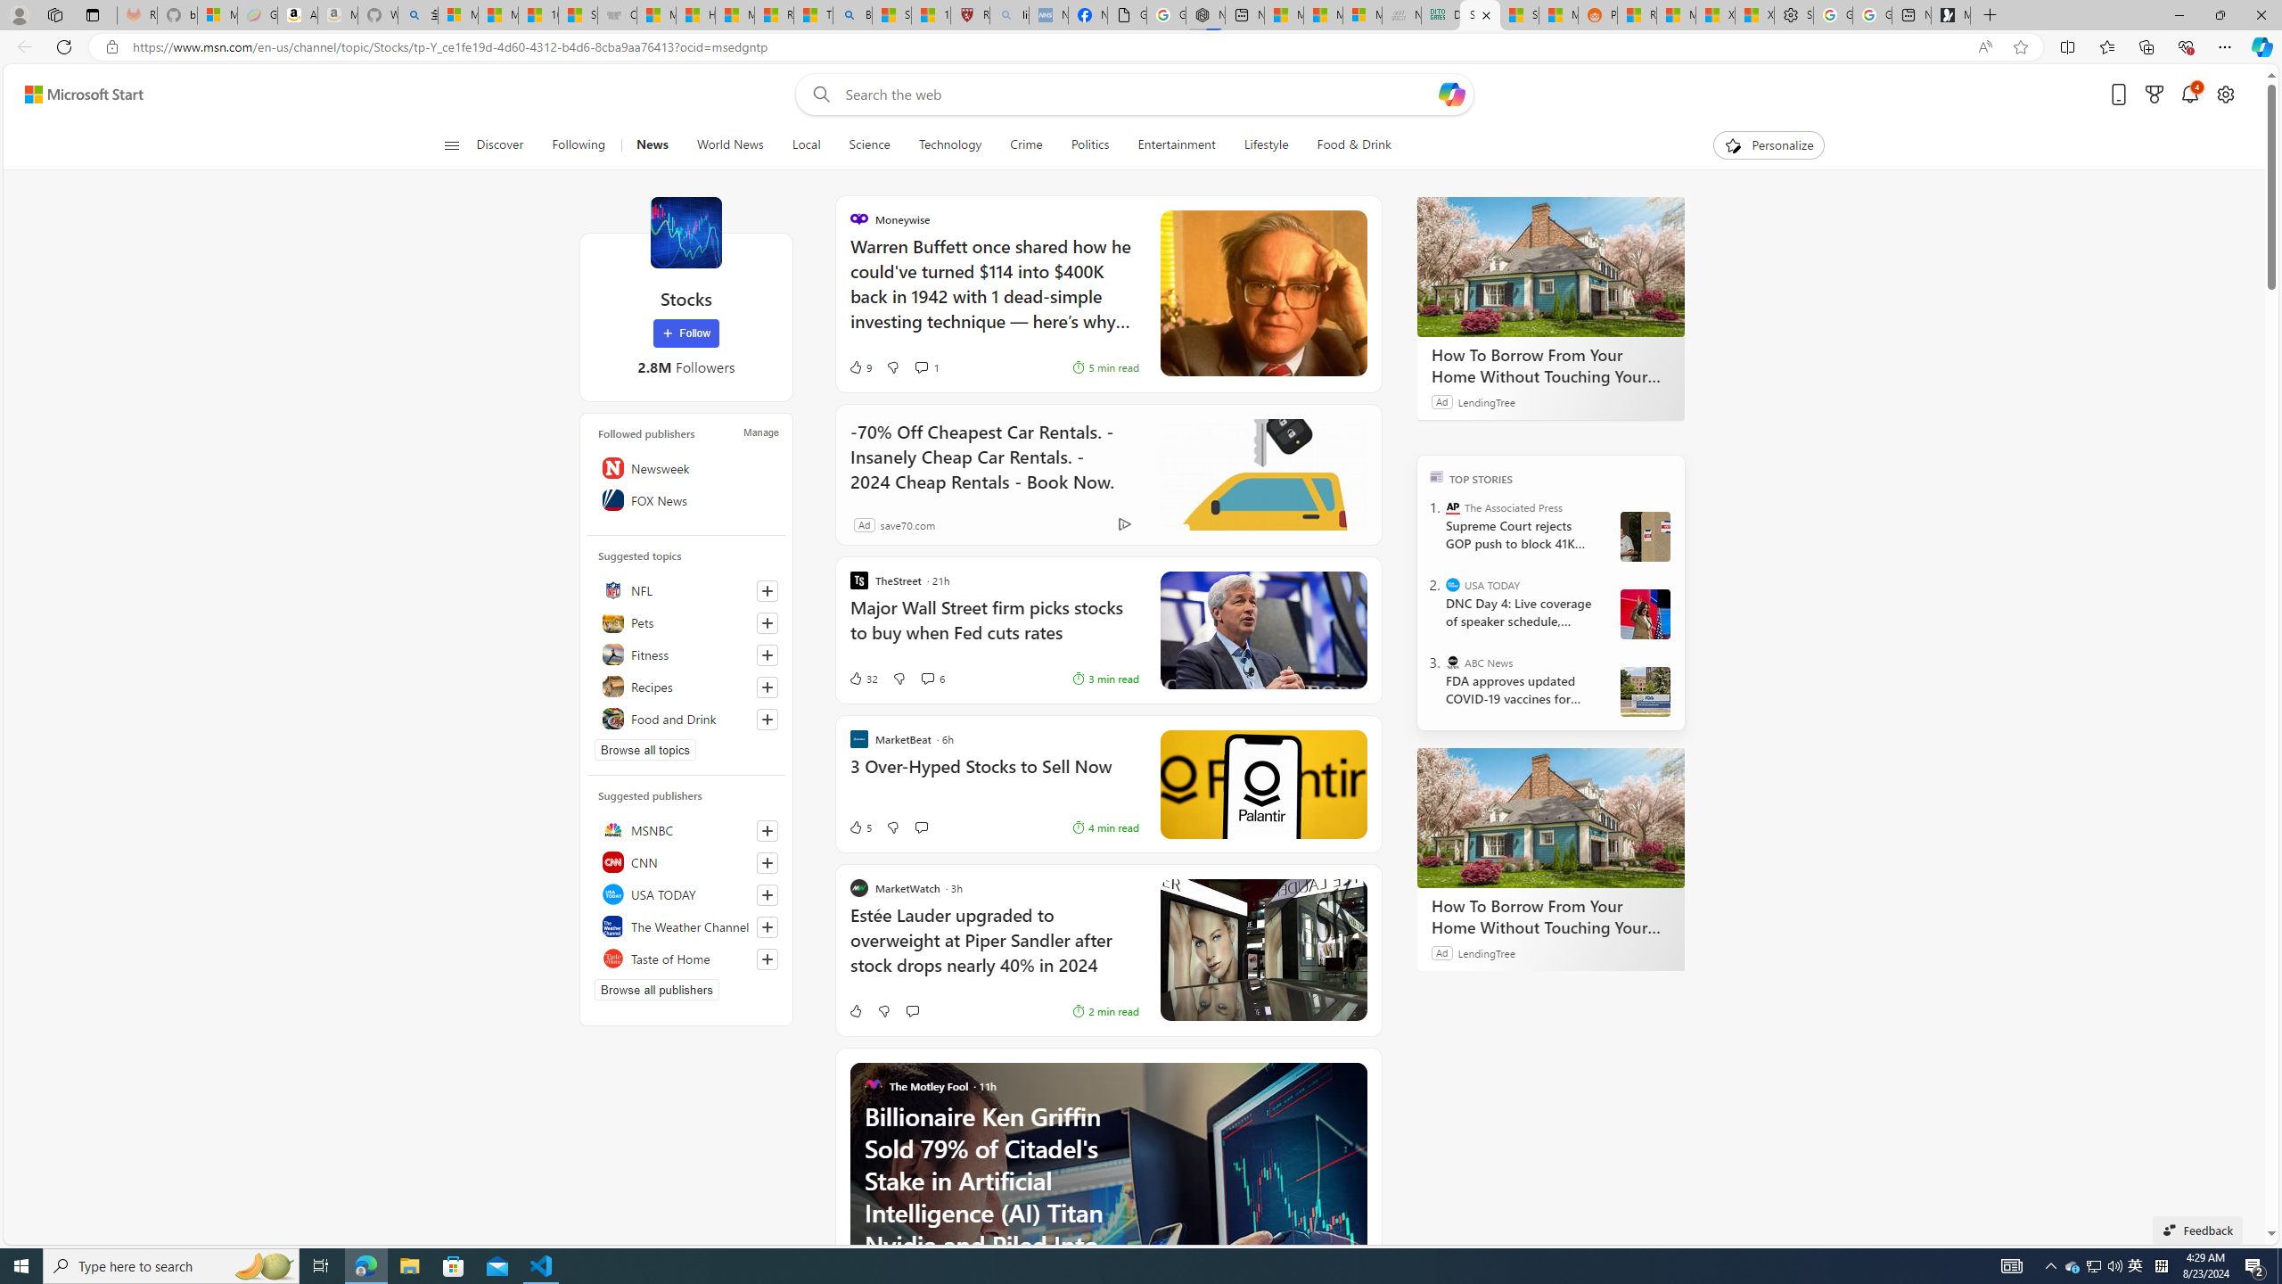 This screenshot has width=2282, height=1284. I want to click on Pets, so click(686, 622).